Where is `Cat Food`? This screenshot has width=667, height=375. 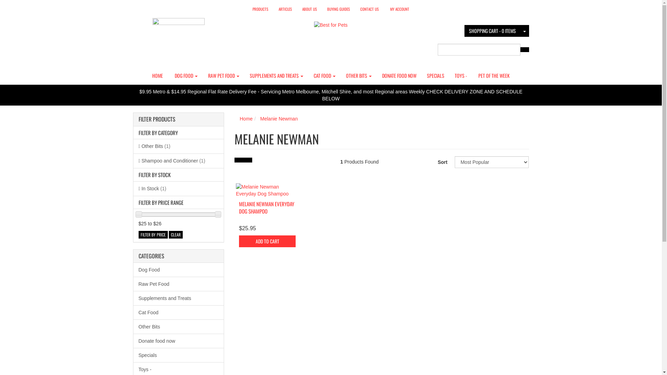
Cat Food is located at coordinates (179, 312).